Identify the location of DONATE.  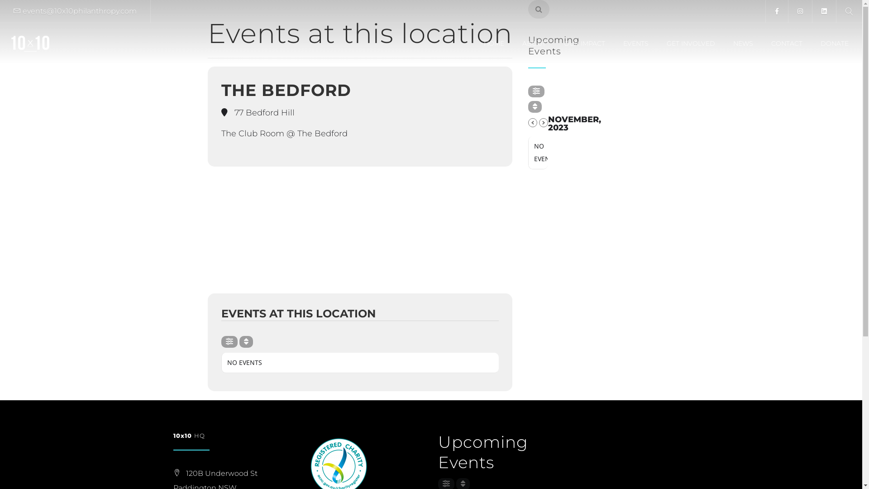
(832, 43).